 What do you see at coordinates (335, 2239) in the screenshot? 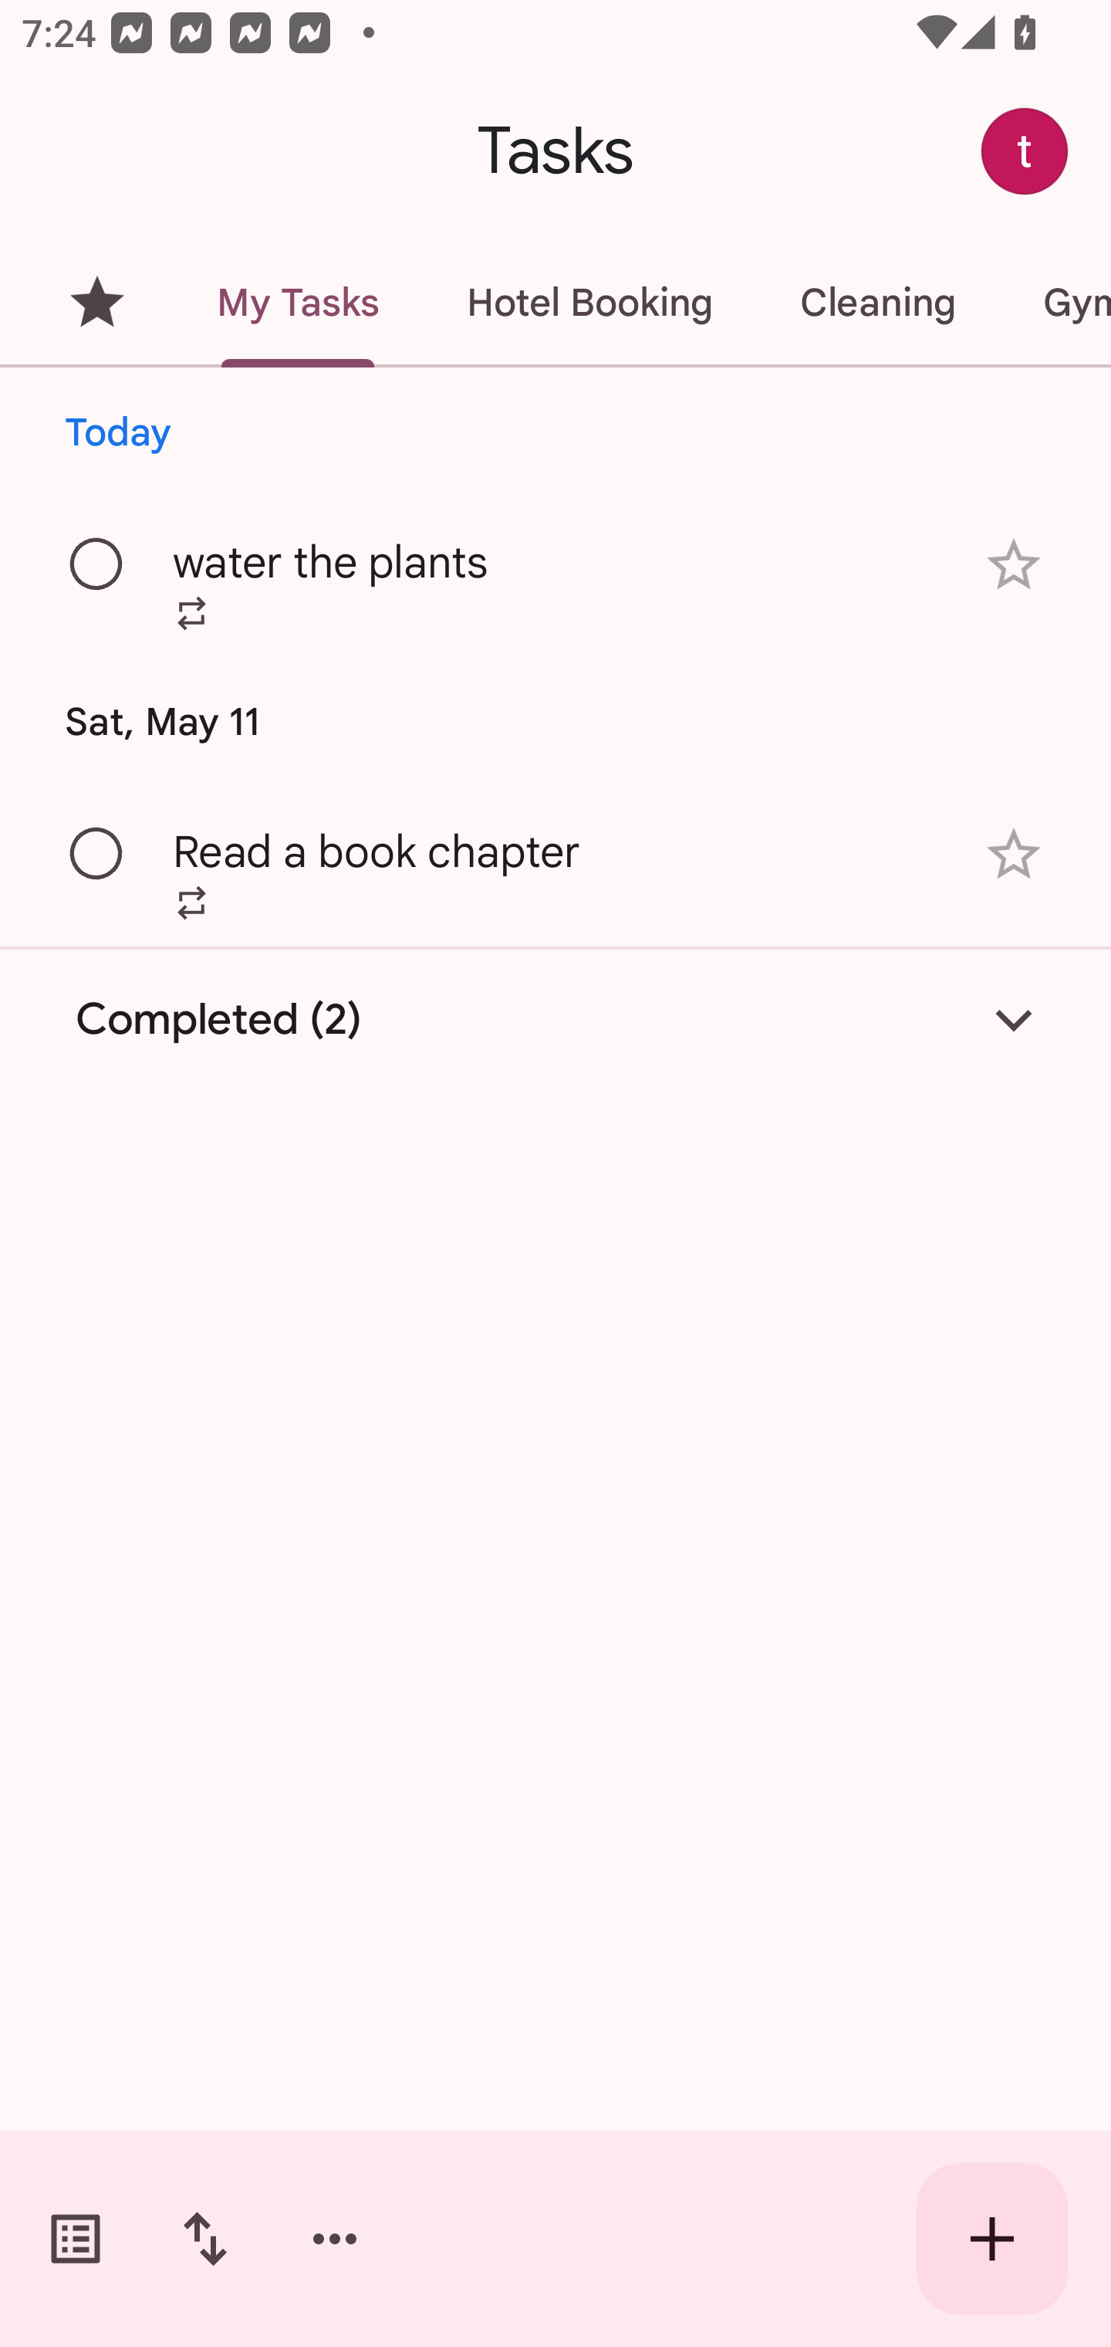
I see `More options` at bounding box center [335, 2239].